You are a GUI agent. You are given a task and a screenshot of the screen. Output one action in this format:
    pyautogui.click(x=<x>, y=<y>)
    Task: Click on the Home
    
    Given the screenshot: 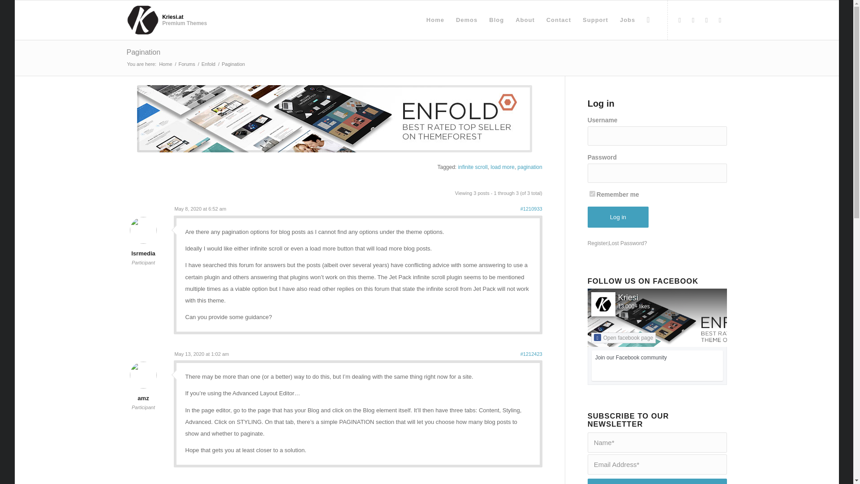 What is the action you would take?
    pyautogui.click(x=165, y=65)
    